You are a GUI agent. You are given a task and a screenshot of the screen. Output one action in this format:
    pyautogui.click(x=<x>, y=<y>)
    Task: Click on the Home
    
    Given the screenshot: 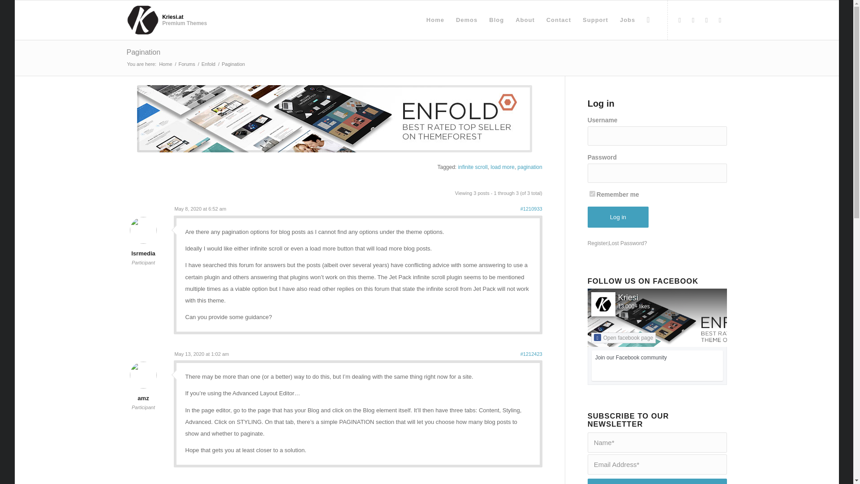 What is the action you would take?
    pyautogui.click(x=165, y=65)
    